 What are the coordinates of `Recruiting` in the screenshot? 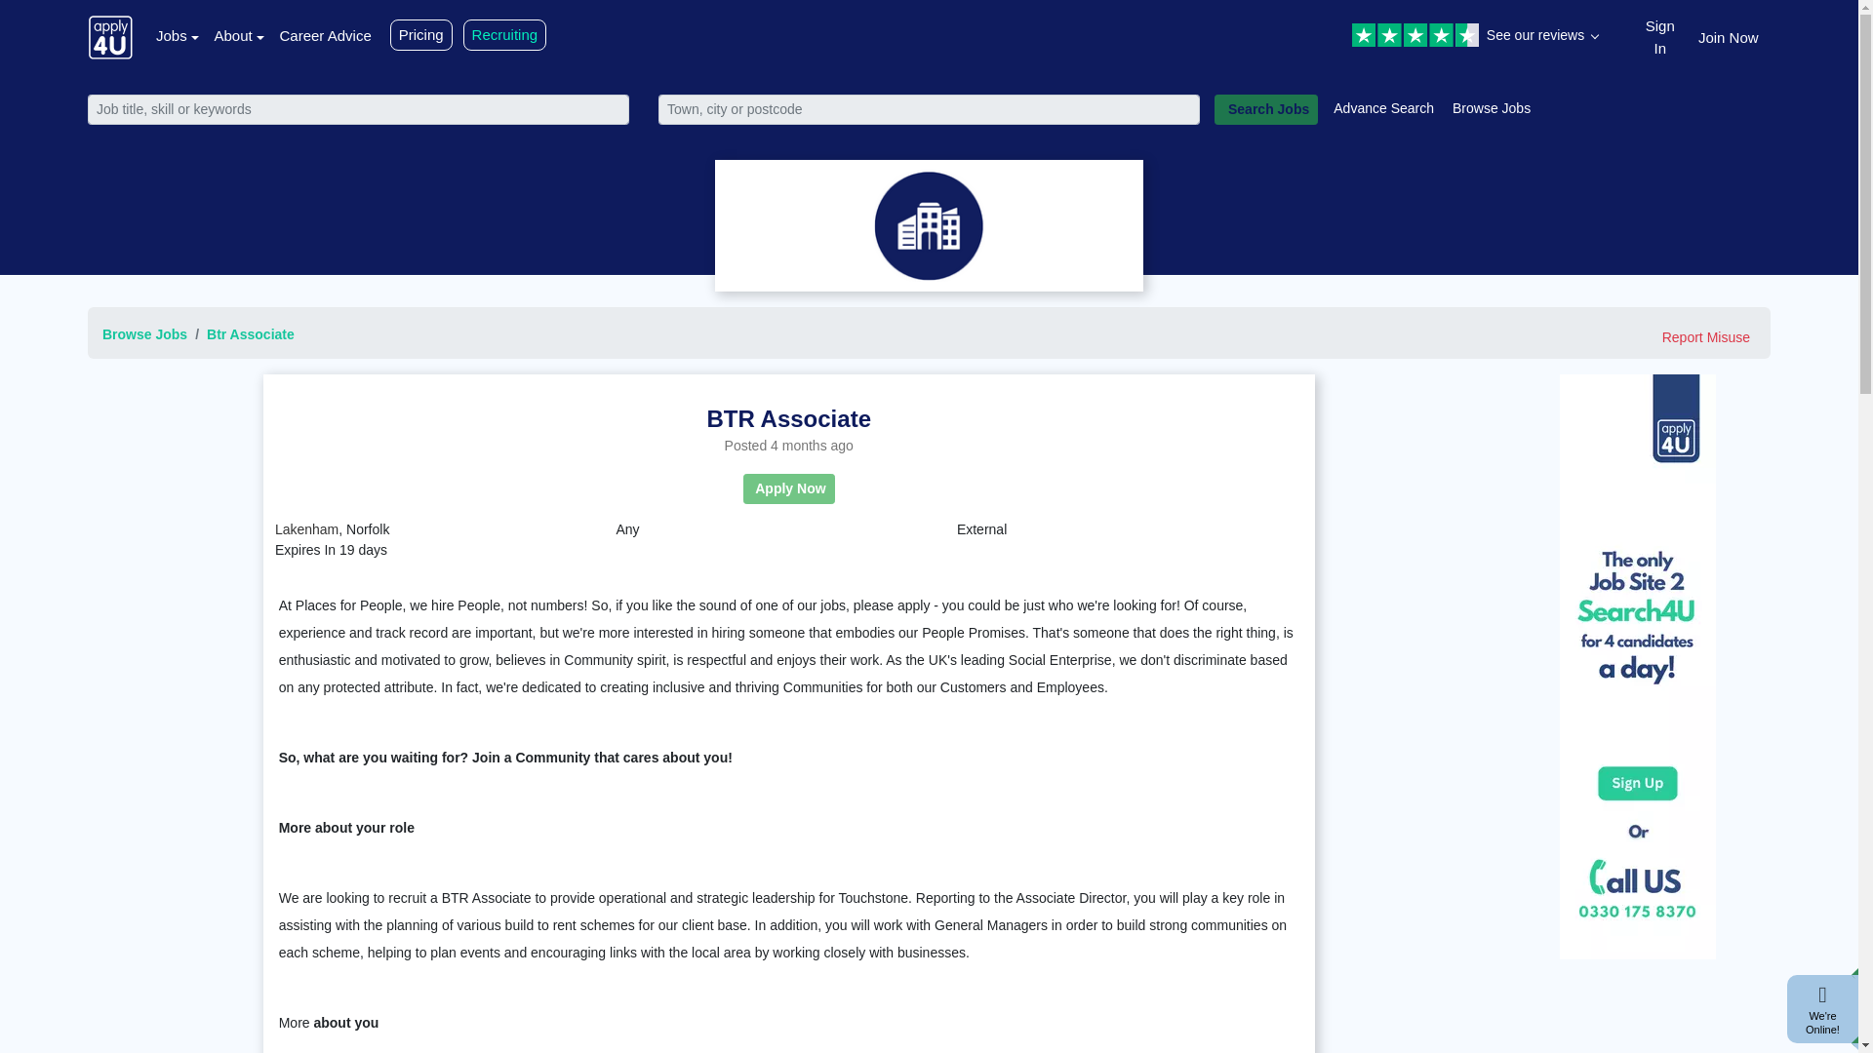 It's located at (504, 35).